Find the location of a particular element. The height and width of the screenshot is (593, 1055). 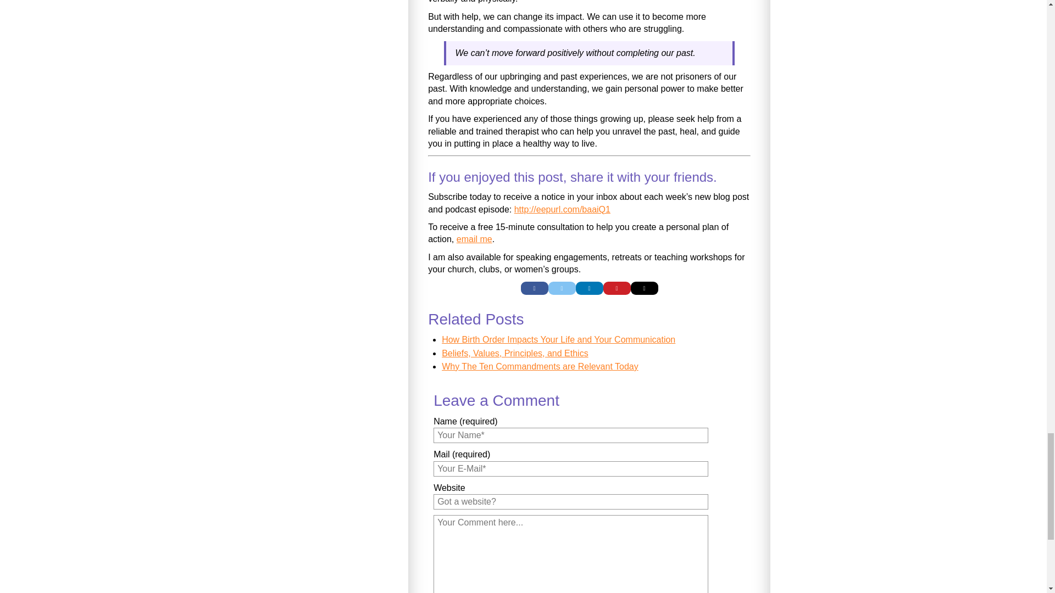

How Birth Order Impacts Your Life and Your Communication is located at coordinates (558, 339).